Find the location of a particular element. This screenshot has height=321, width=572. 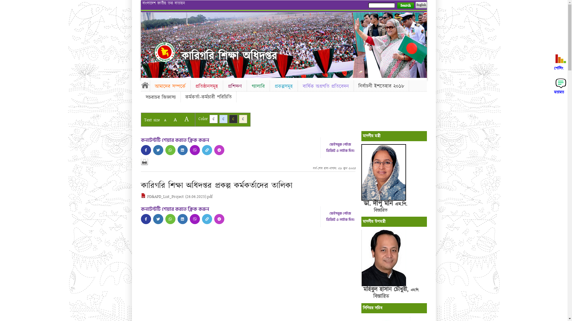

Search is located at coordinates (405, 5).